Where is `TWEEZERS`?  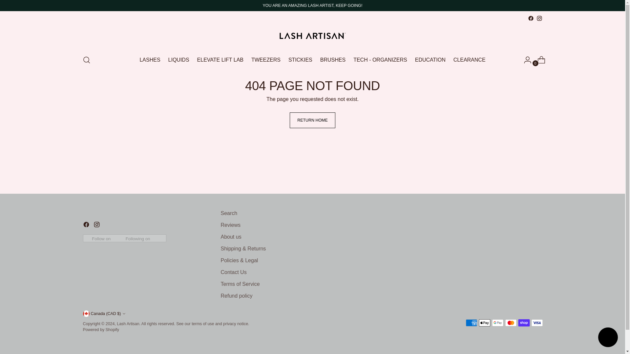
TWEEZERS is located at coordinates (266, 60).